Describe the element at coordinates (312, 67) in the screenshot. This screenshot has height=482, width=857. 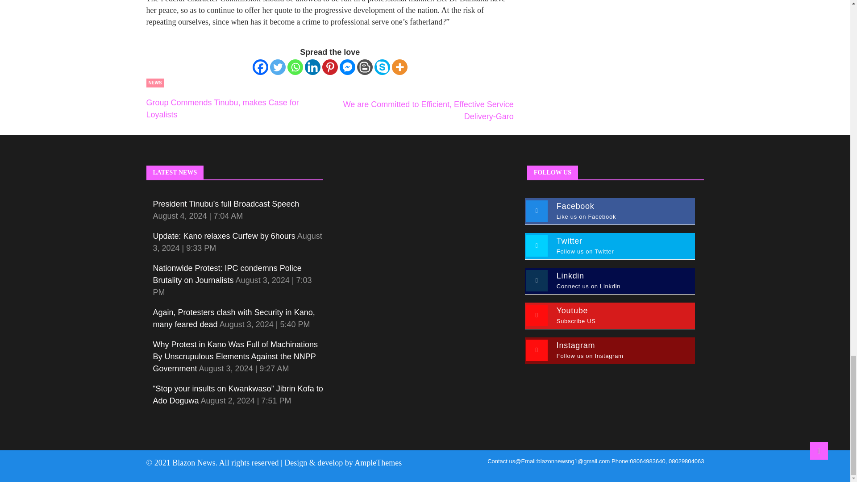
I see `Linkedin` at that location.